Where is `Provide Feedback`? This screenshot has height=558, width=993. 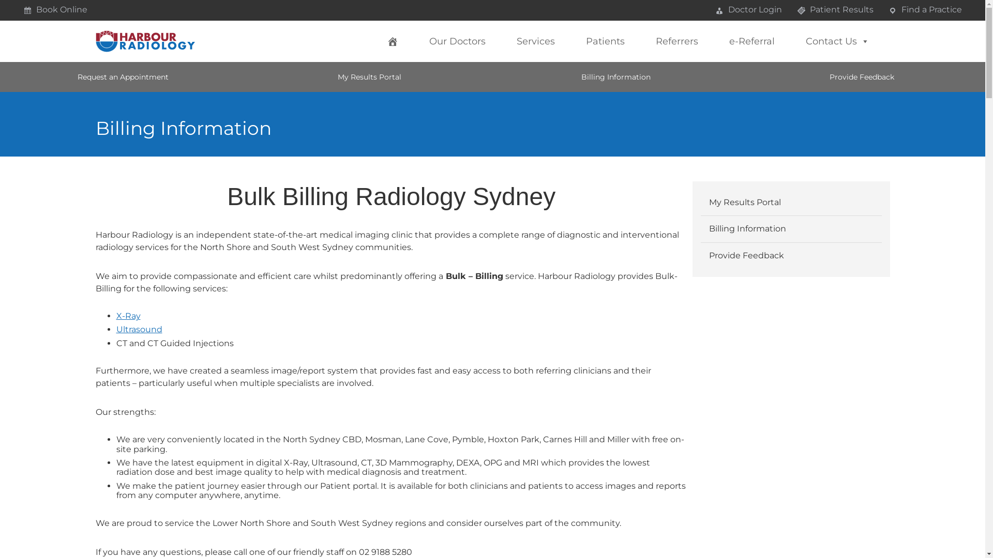 Provide Feedback is located at coordinates (791, 256).